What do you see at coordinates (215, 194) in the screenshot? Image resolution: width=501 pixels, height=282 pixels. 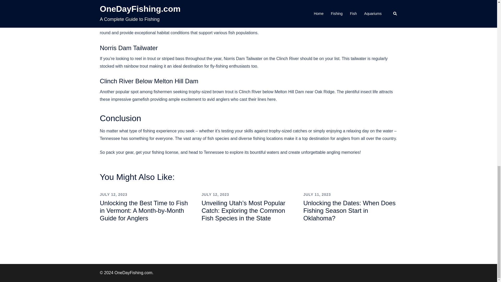 I see `JULY 12, 2023` at bounding box center [215, 194].